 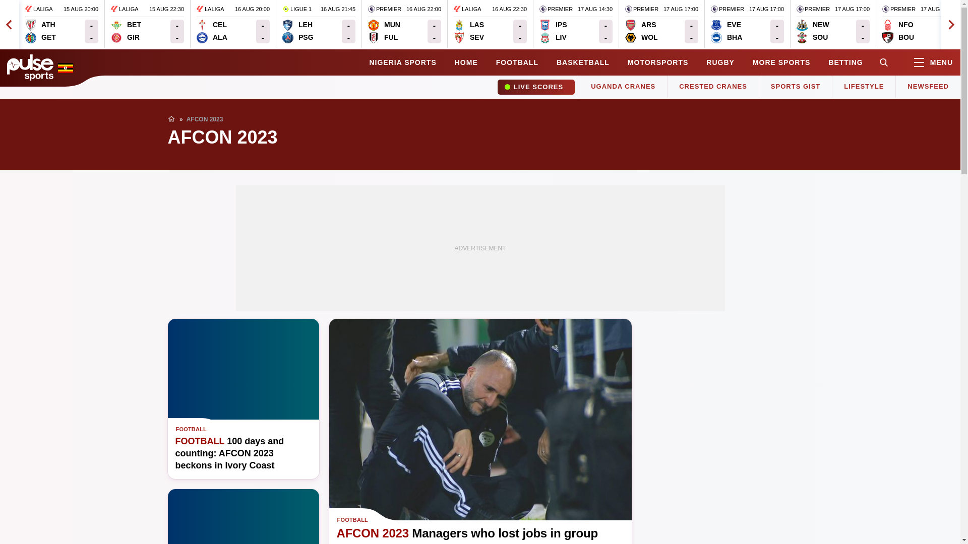 What do you see at coordinates (297, 9) in the screenshot?
I see `Manchester United - Fulham` at bounding box center [297, 9].